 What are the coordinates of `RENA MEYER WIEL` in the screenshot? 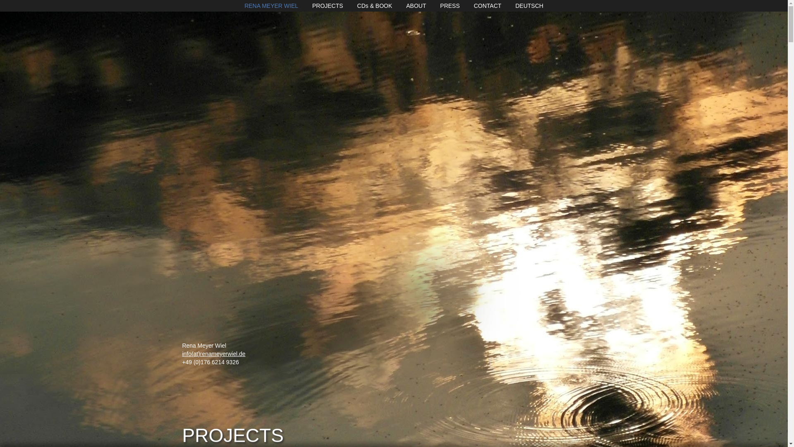 It's located at (271, 6).